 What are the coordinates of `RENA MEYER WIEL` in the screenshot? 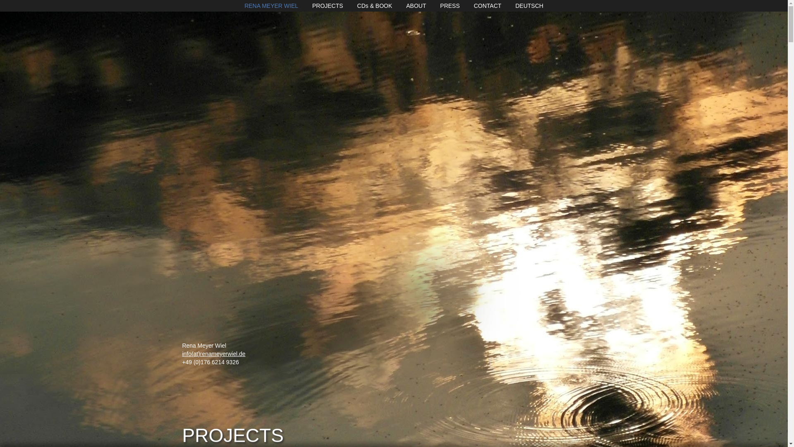 It's located at (271, 6).